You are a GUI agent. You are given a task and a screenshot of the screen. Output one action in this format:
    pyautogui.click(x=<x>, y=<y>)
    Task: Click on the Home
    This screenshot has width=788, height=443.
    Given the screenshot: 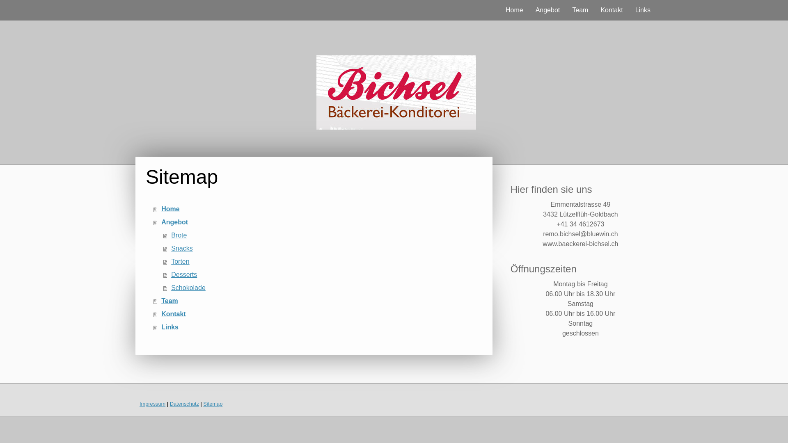 What is the action you would take?
    pyautogui.click(x=319, y=209)
    